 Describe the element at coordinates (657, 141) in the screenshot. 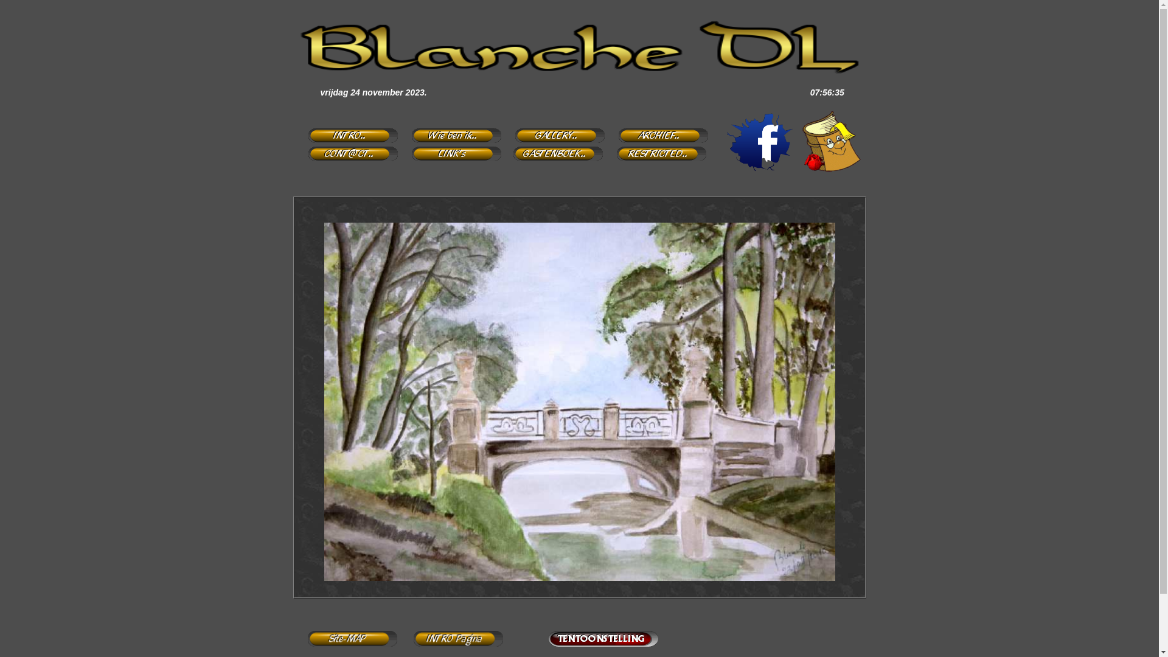

I see `      ` at that location.